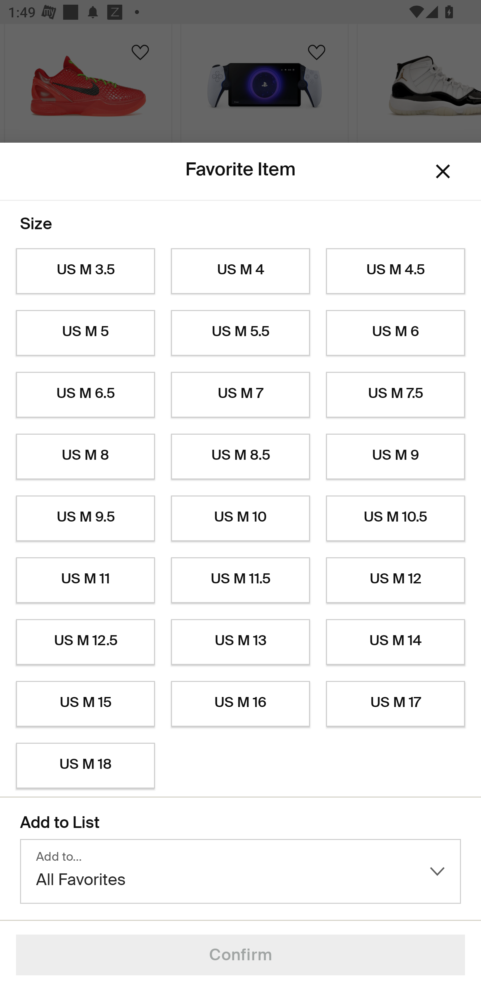 The width and height of the screenshot is (481, 989). Describe the element at coordinates (240, 642) in the screenshot. I see `US M 13` at that location.